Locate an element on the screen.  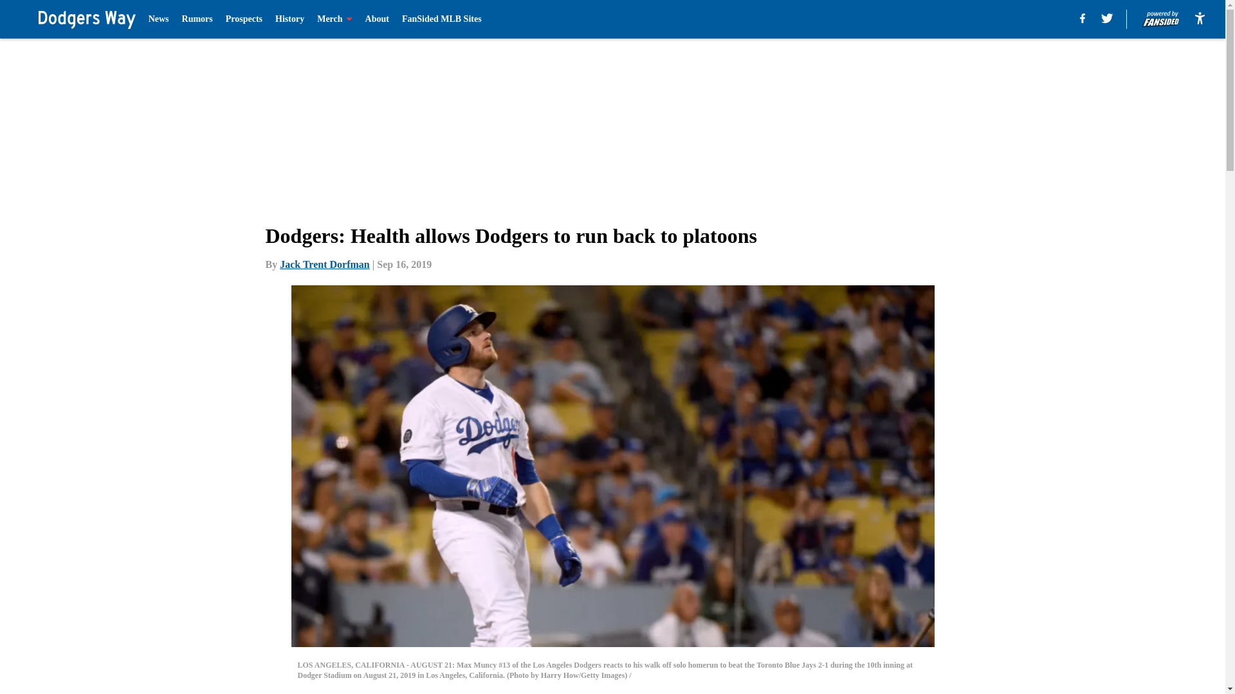
Prospects is located at coordinates (244, 19).